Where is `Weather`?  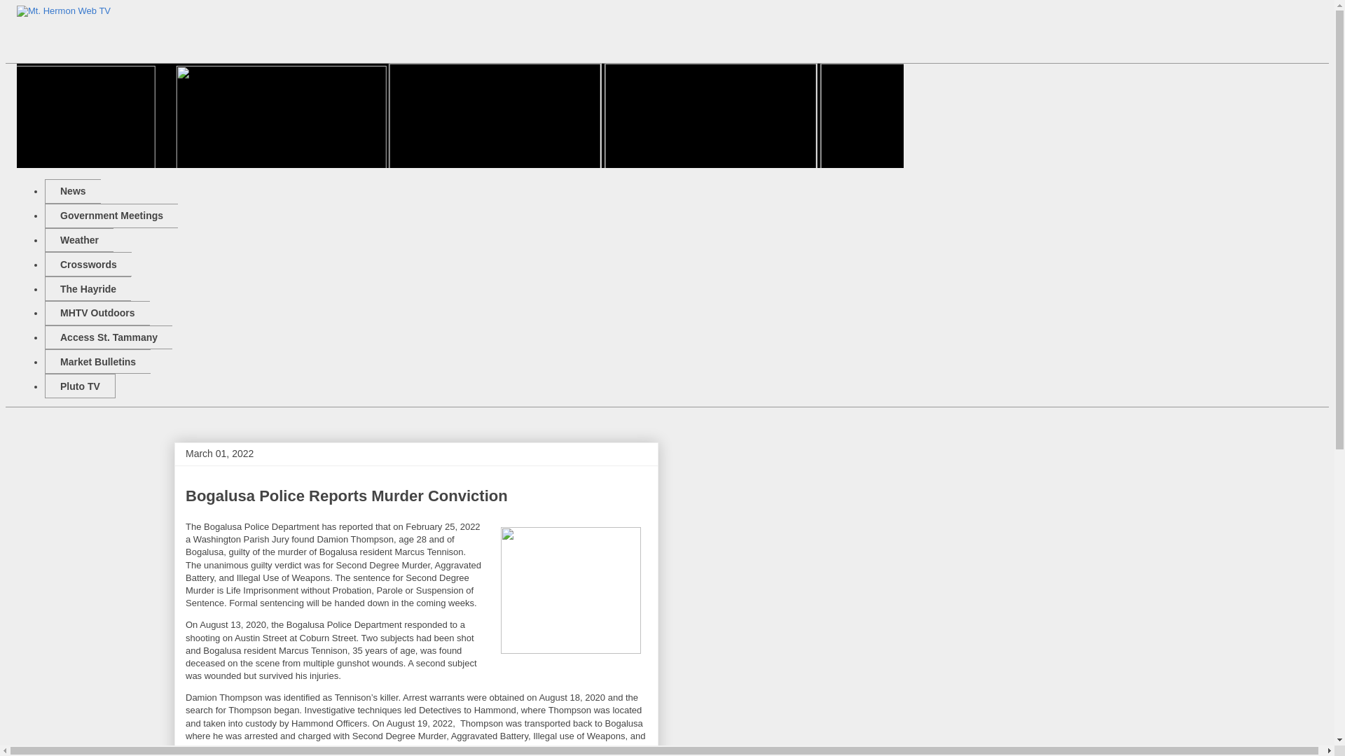
Weather is located at coordinates (78, 240).